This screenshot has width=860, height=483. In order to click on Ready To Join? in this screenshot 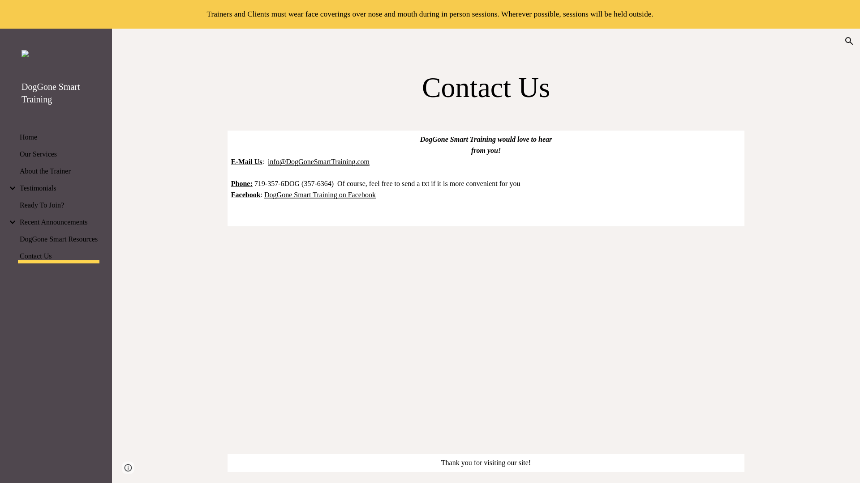, I will do `click(59, 205)`.